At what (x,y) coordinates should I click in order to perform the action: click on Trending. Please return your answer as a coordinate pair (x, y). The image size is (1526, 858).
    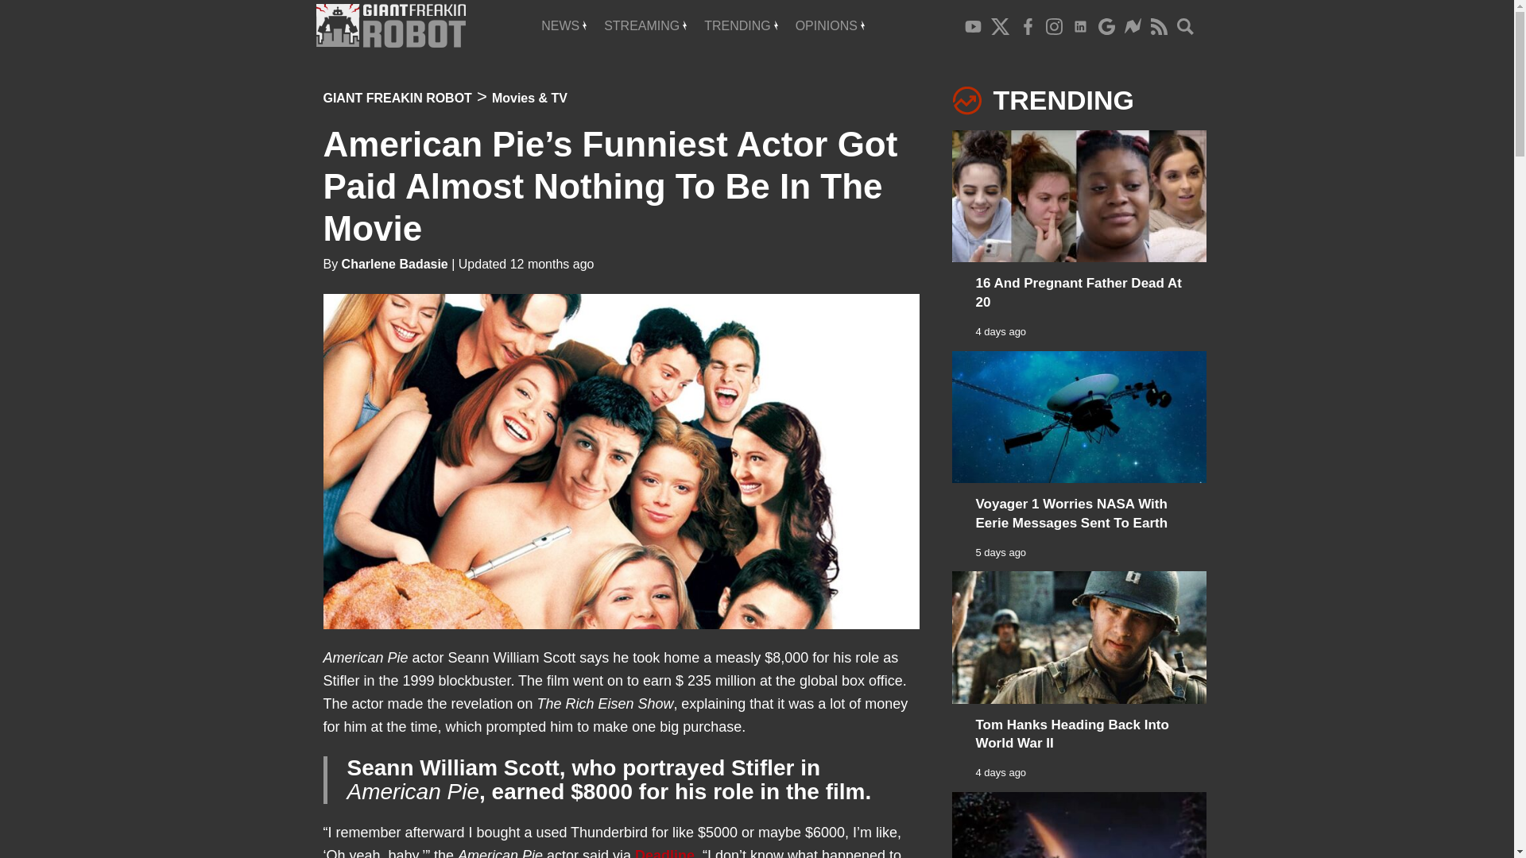
    Looking at the image, I should click on (741, 25).